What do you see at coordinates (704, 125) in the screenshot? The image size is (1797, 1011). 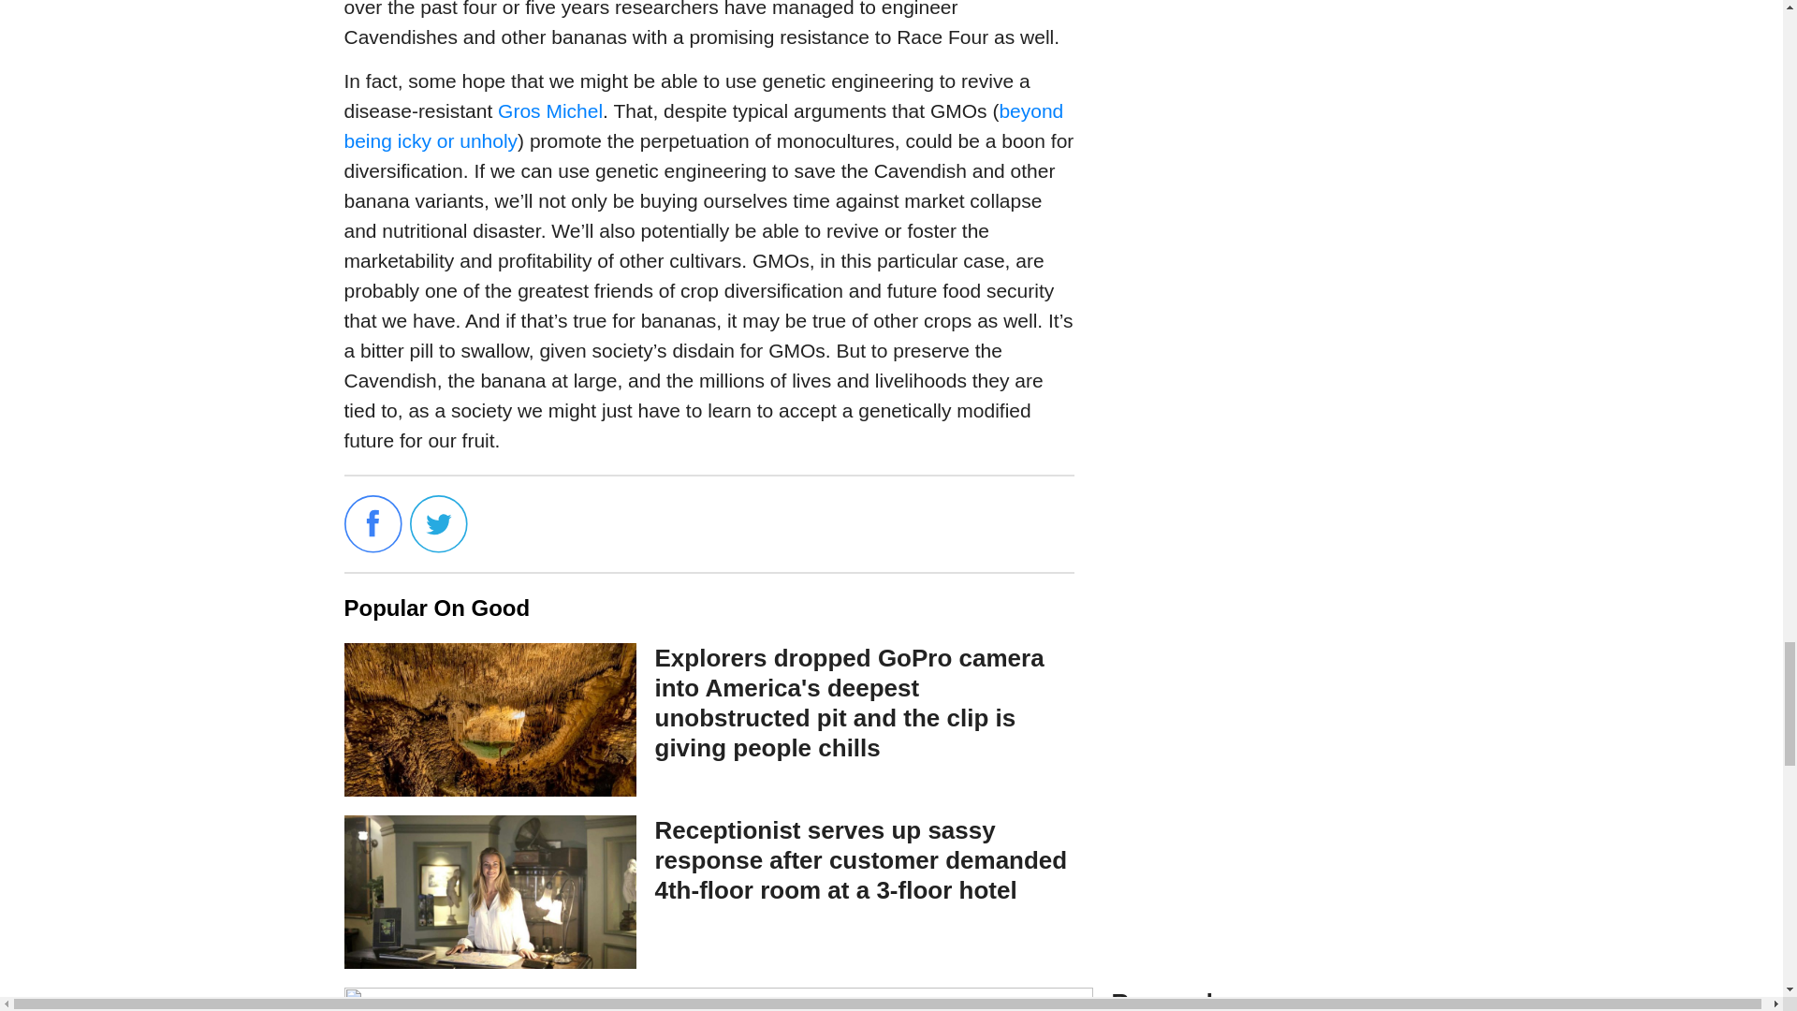 I see `beyond being icky or unholy` at bounding box center [704, 125].